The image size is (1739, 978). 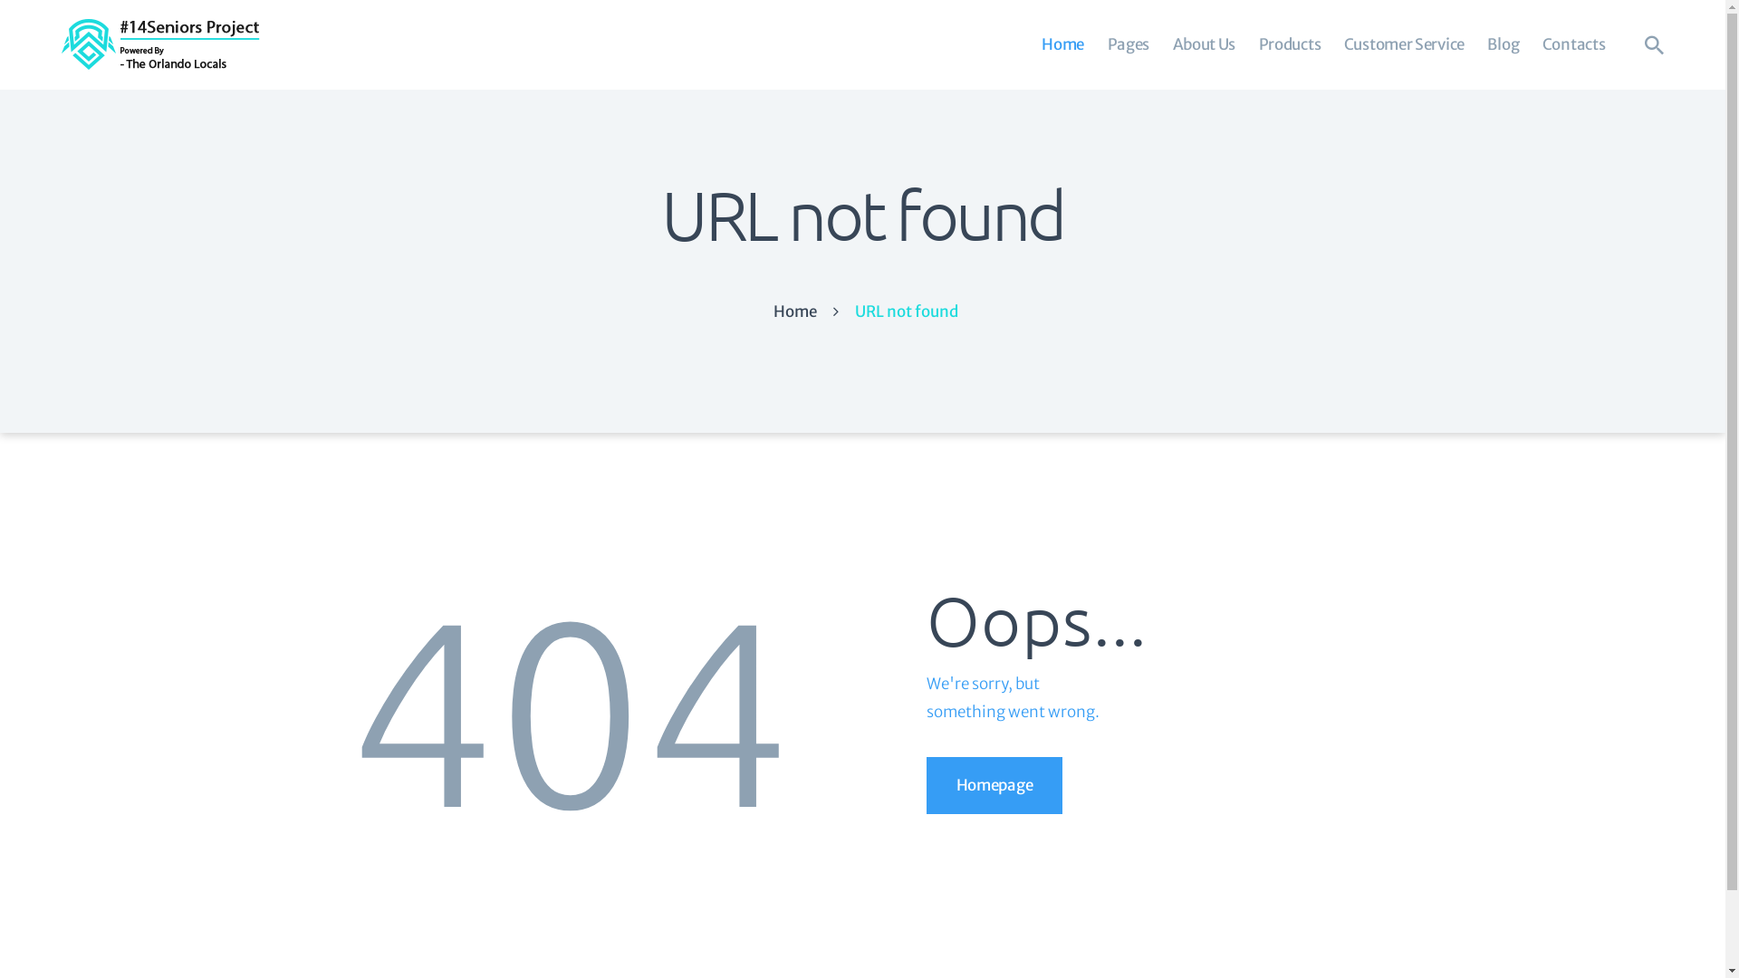 I want to click on Products, so click(x=1290, y=45).